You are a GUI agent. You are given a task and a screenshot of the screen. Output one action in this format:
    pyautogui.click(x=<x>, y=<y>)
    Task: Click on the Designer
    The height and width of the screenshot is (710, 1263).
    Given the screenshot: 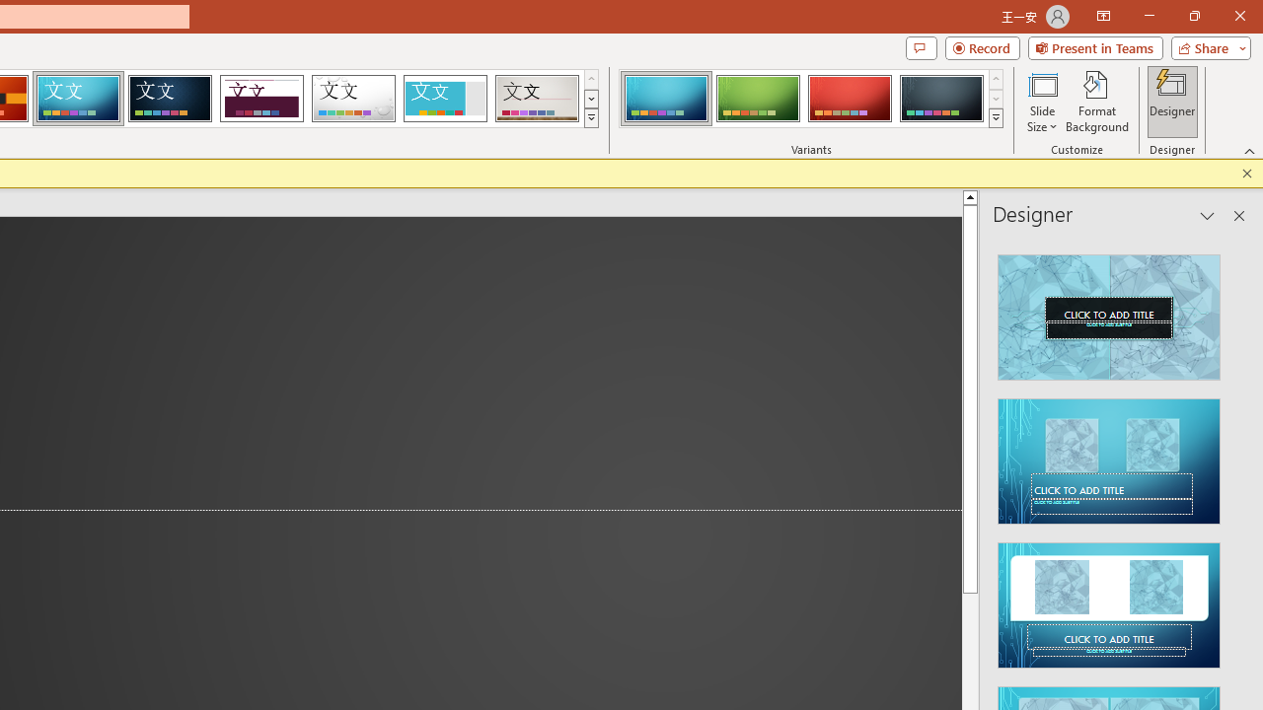 What is the action you would take?
    pyautogui.click(x=1172, y=101)
    